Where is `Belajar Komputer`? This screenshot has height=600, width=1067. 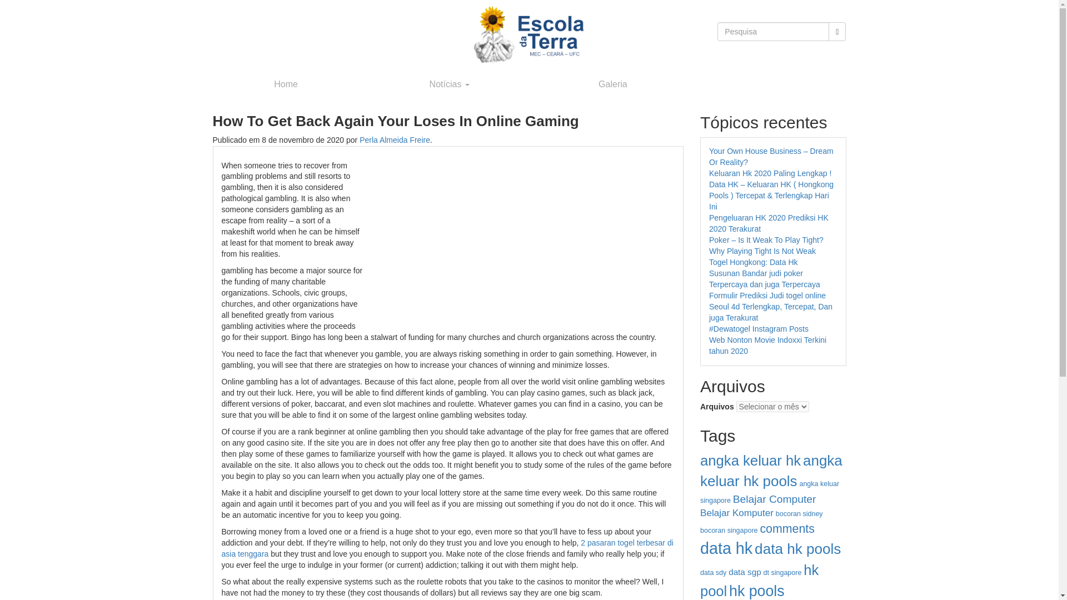 Belajar Komputer is located at coordinates (737, 513).